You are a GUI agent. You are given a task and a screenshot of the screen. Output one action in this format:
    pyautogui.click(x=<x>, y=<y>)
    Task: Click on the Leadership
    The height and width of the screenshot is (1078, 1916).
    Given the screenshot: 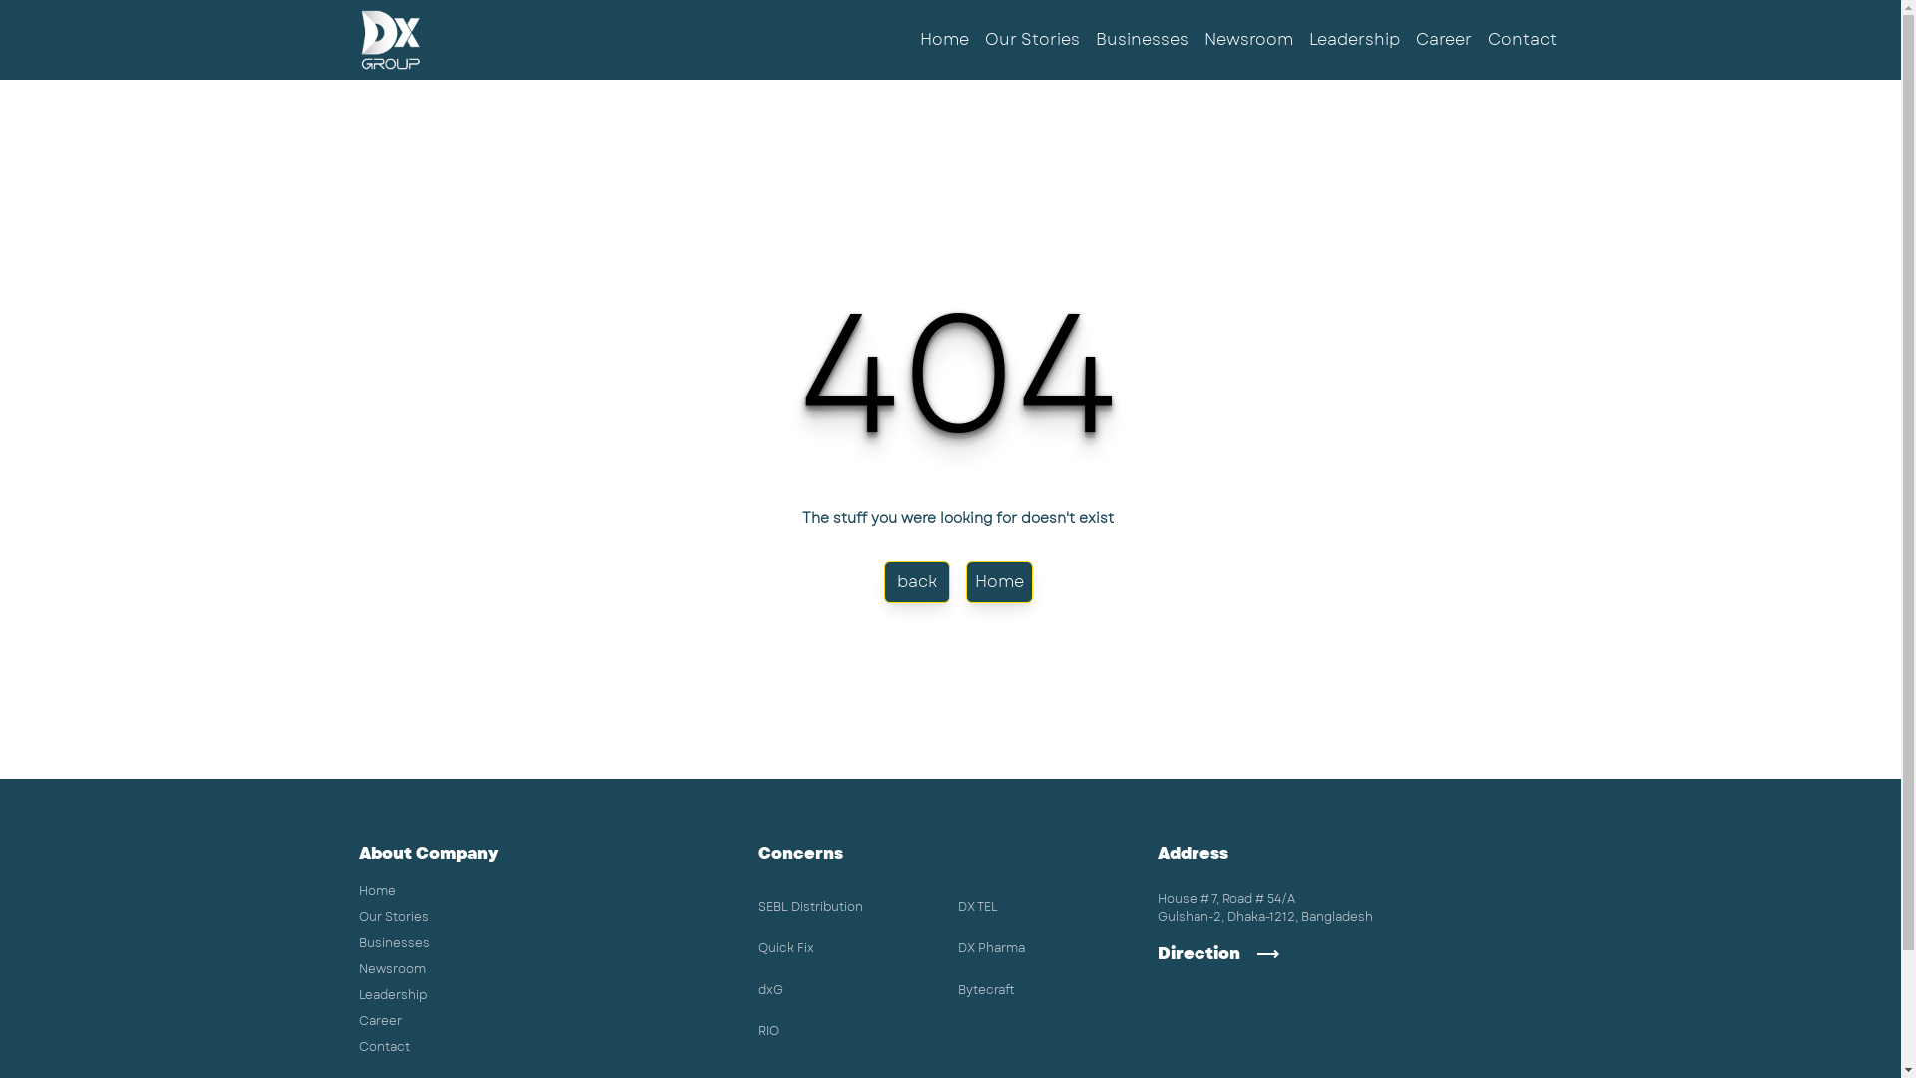 What is the action you would take?
    pyautogui.click(x=393, y=995)
    